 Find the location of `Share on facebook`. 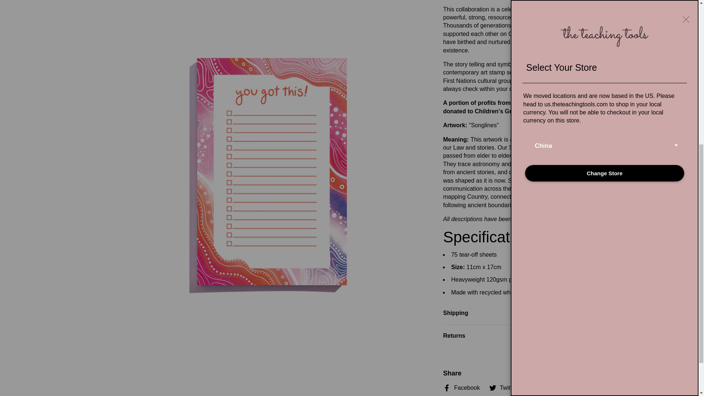

Share on facebook is located at coordinates (461, 388).